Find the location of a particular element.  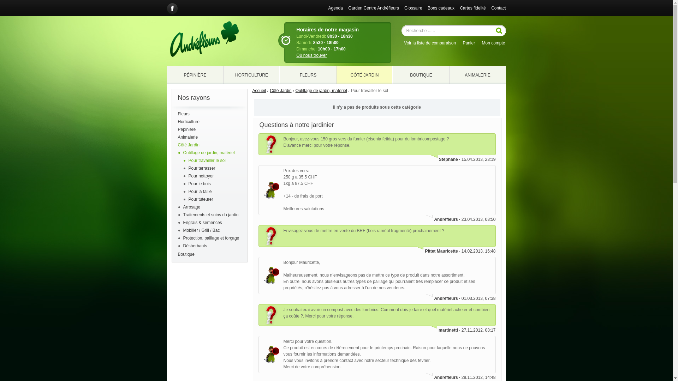

Glossaire is located at coordinates (413, 8).